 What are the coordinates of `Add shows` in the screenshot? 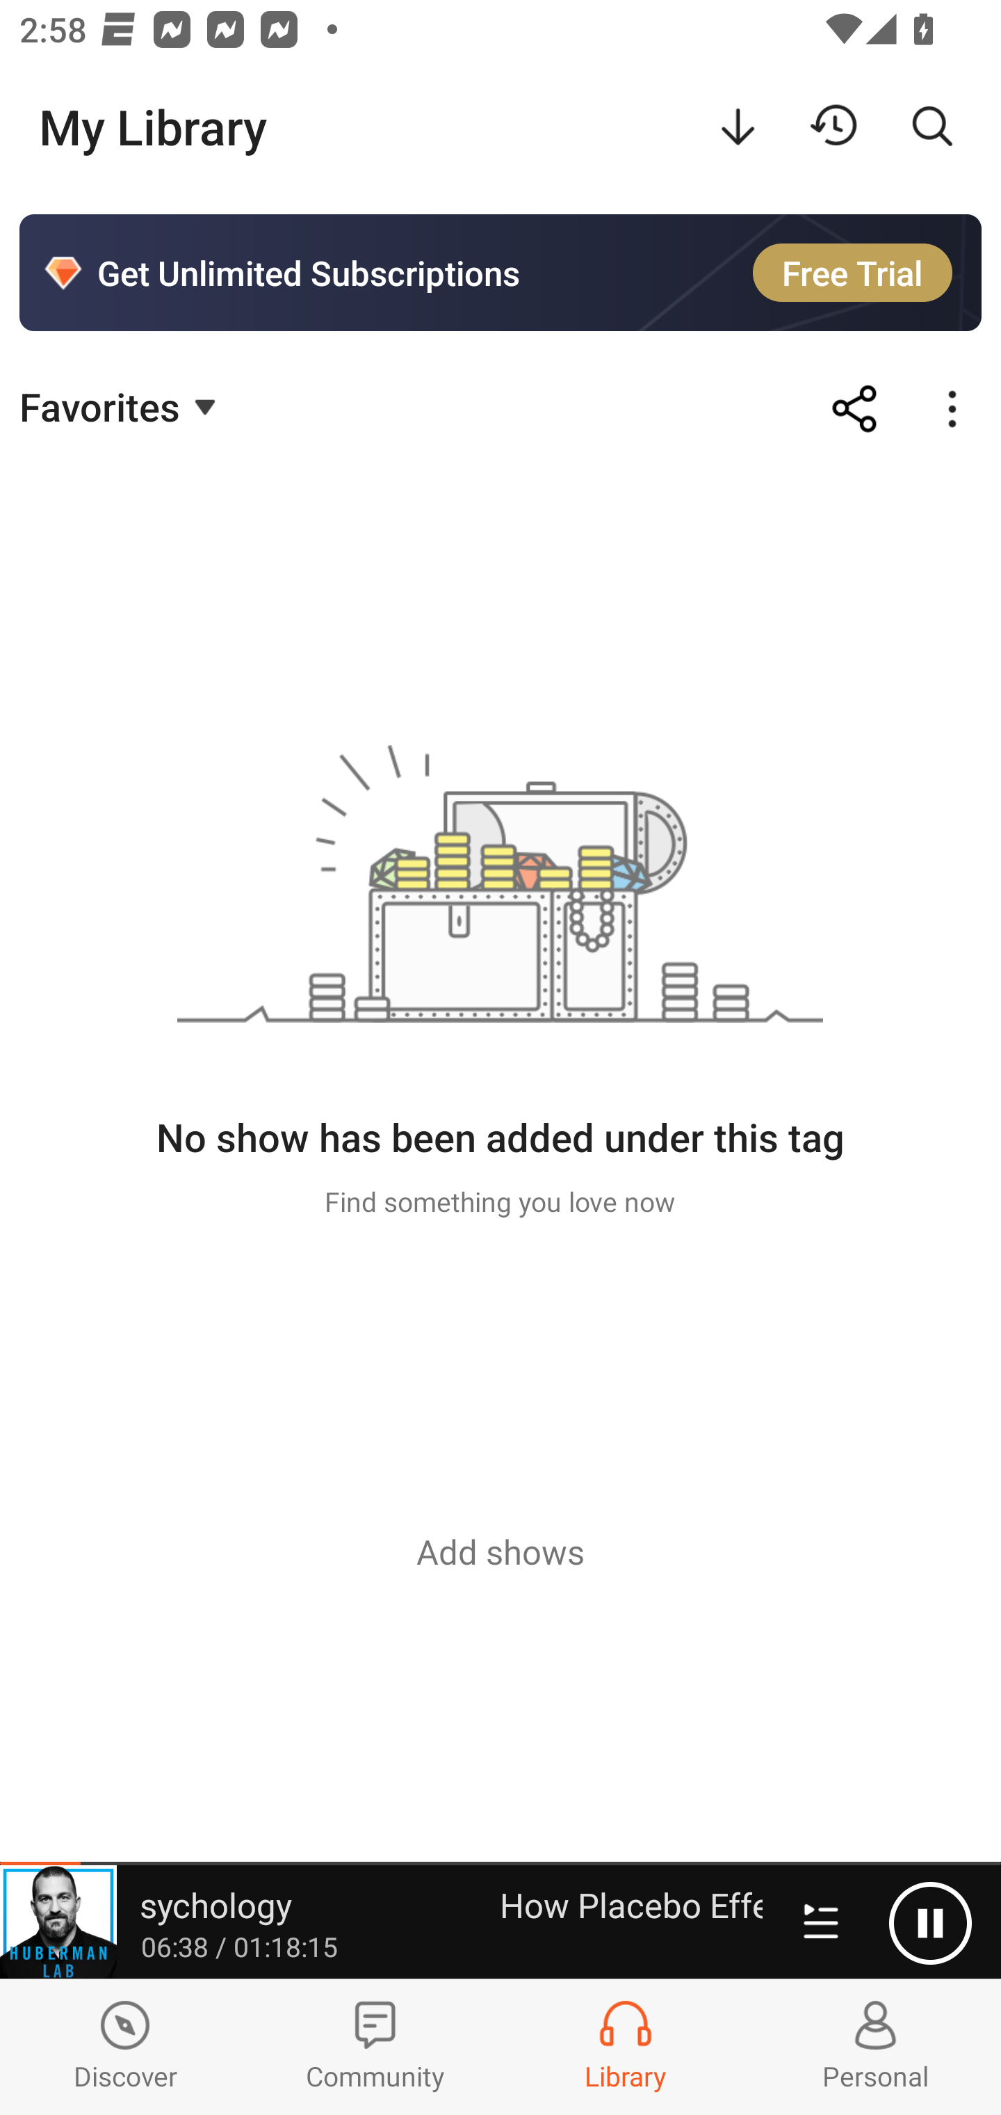 It's located at (500, 1551).